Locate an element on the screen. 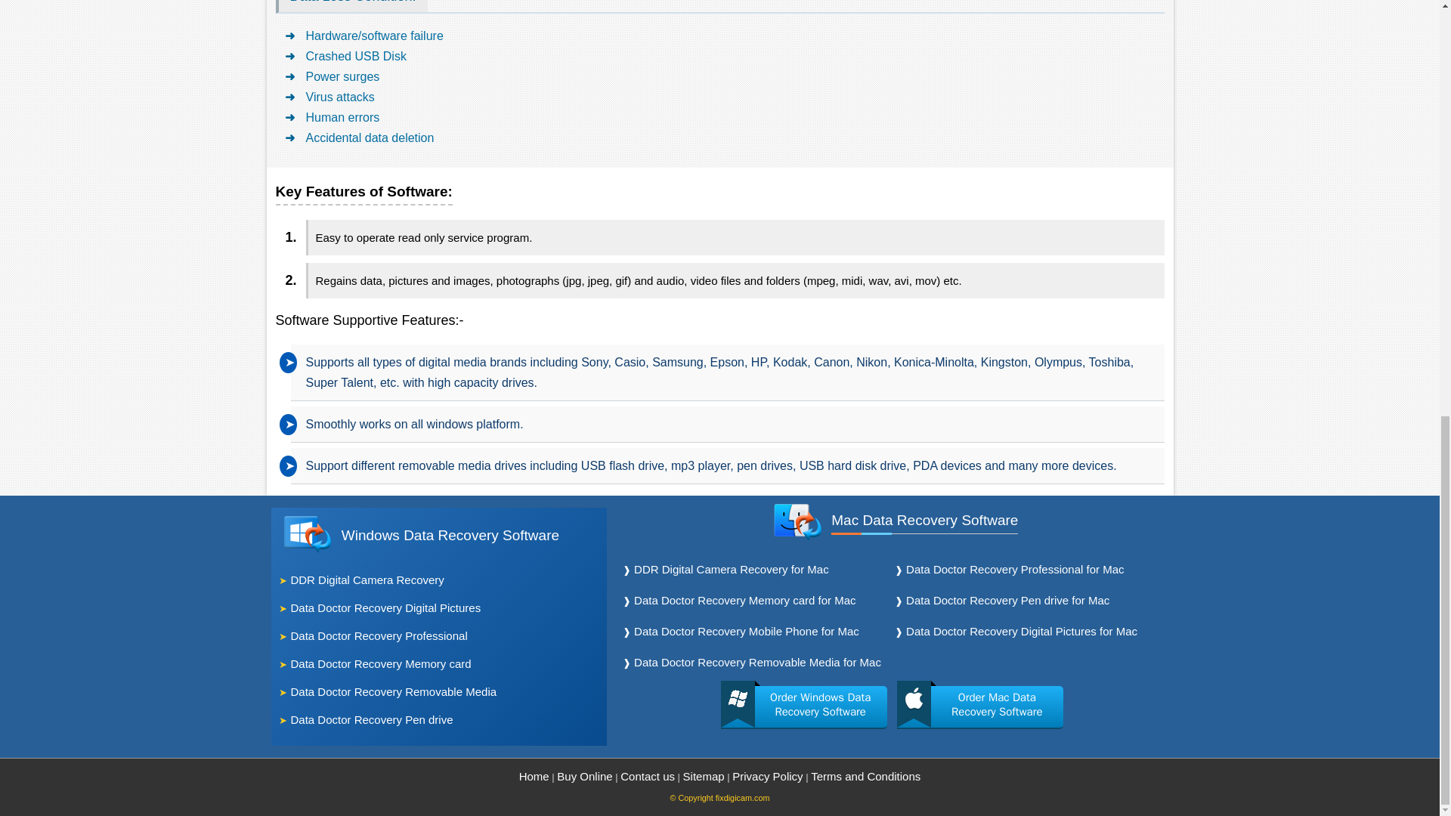 Image resolution: width=1451 pixels, height=816 pixels. Data Doctor Recovery Digital Pictures for Mac is located at coordinates (1022, 632).